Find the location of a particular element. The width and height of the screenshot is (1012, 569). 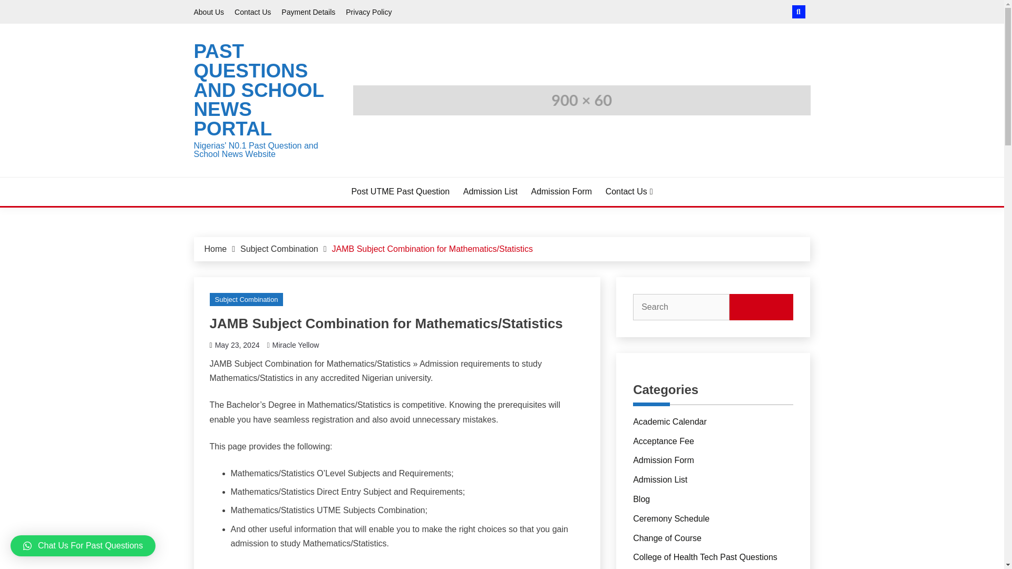

Search is located at coordinates (579, 13).